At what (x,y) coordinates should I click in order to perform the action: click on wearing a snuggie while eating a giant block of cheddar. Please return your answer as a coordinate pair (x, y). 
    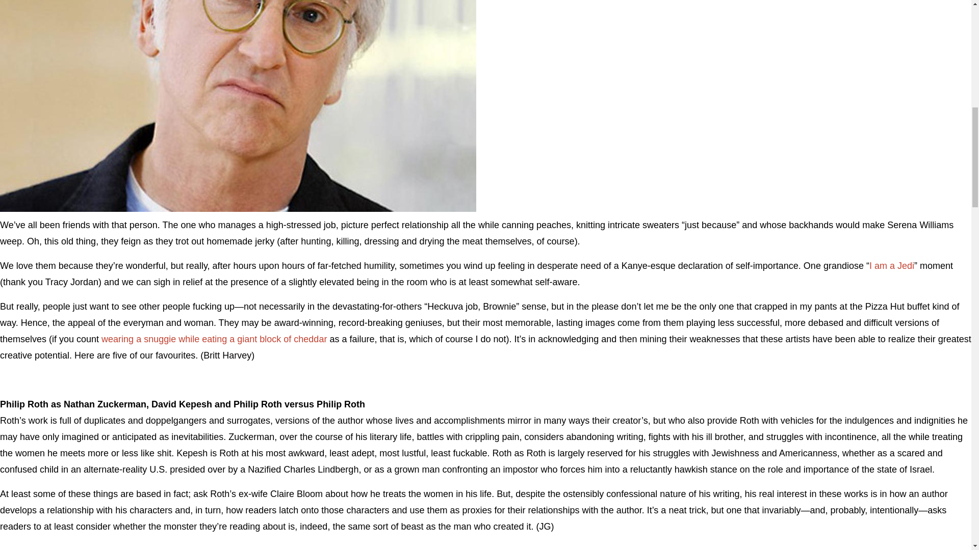
    Looking at the image, I should click on (214, 339).